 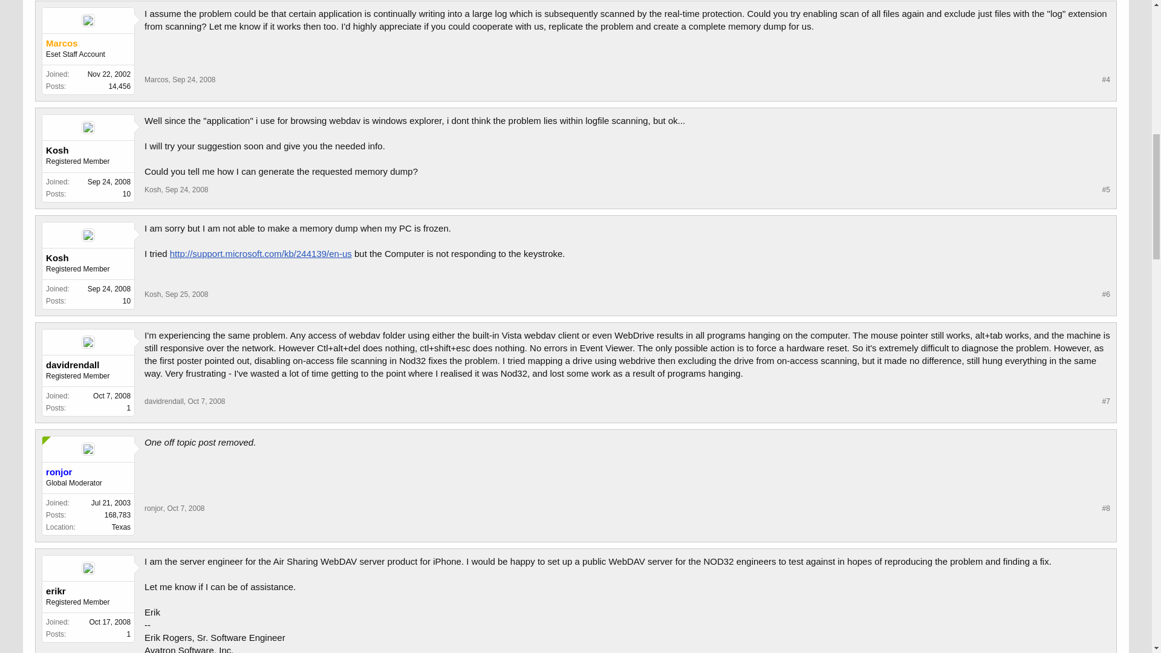 I want to click on Sep 24, 2008, so click(x=186, y=189).